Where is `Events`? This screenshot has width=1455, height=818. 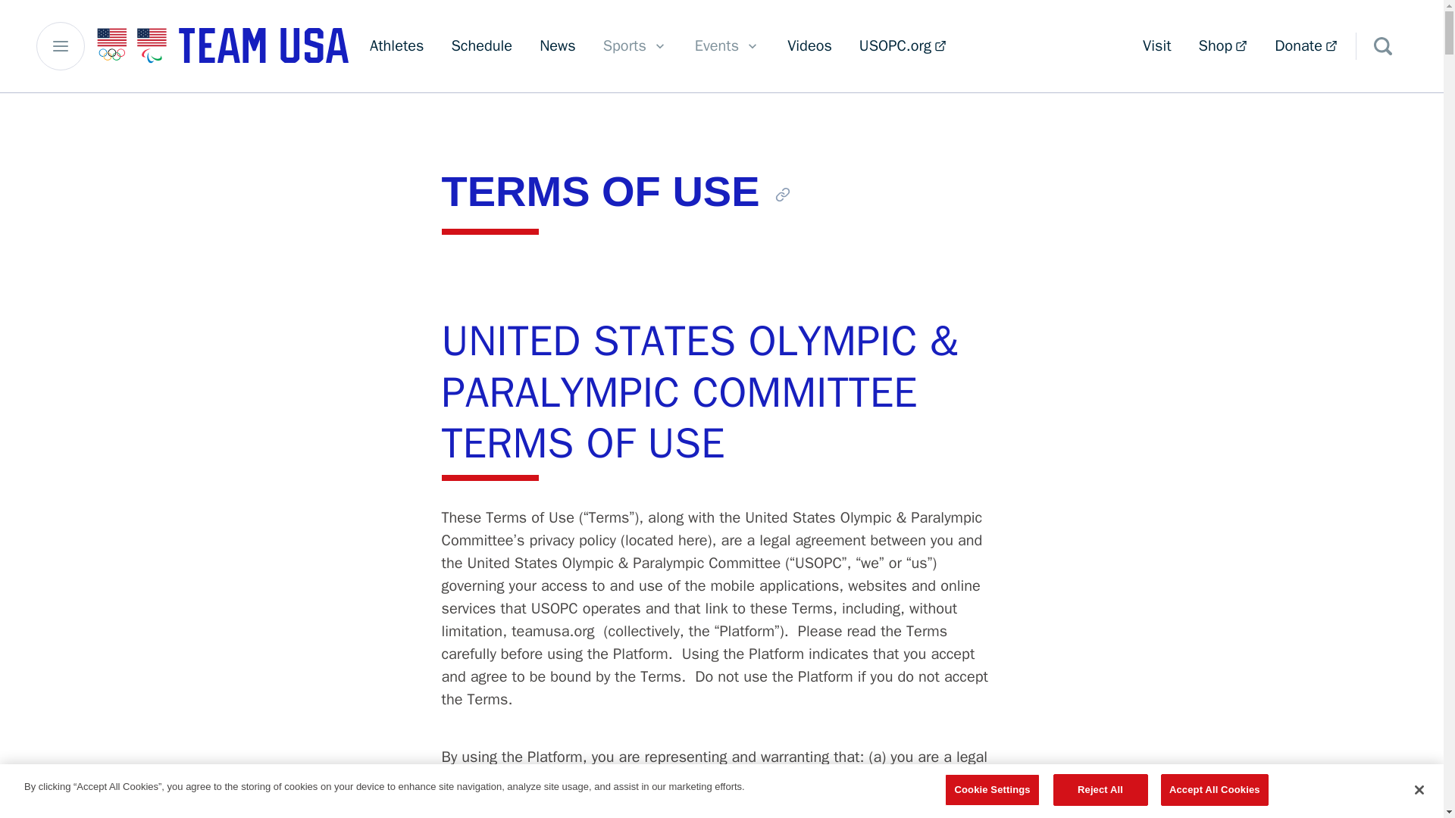 Events is located at coordinates (782, 194).